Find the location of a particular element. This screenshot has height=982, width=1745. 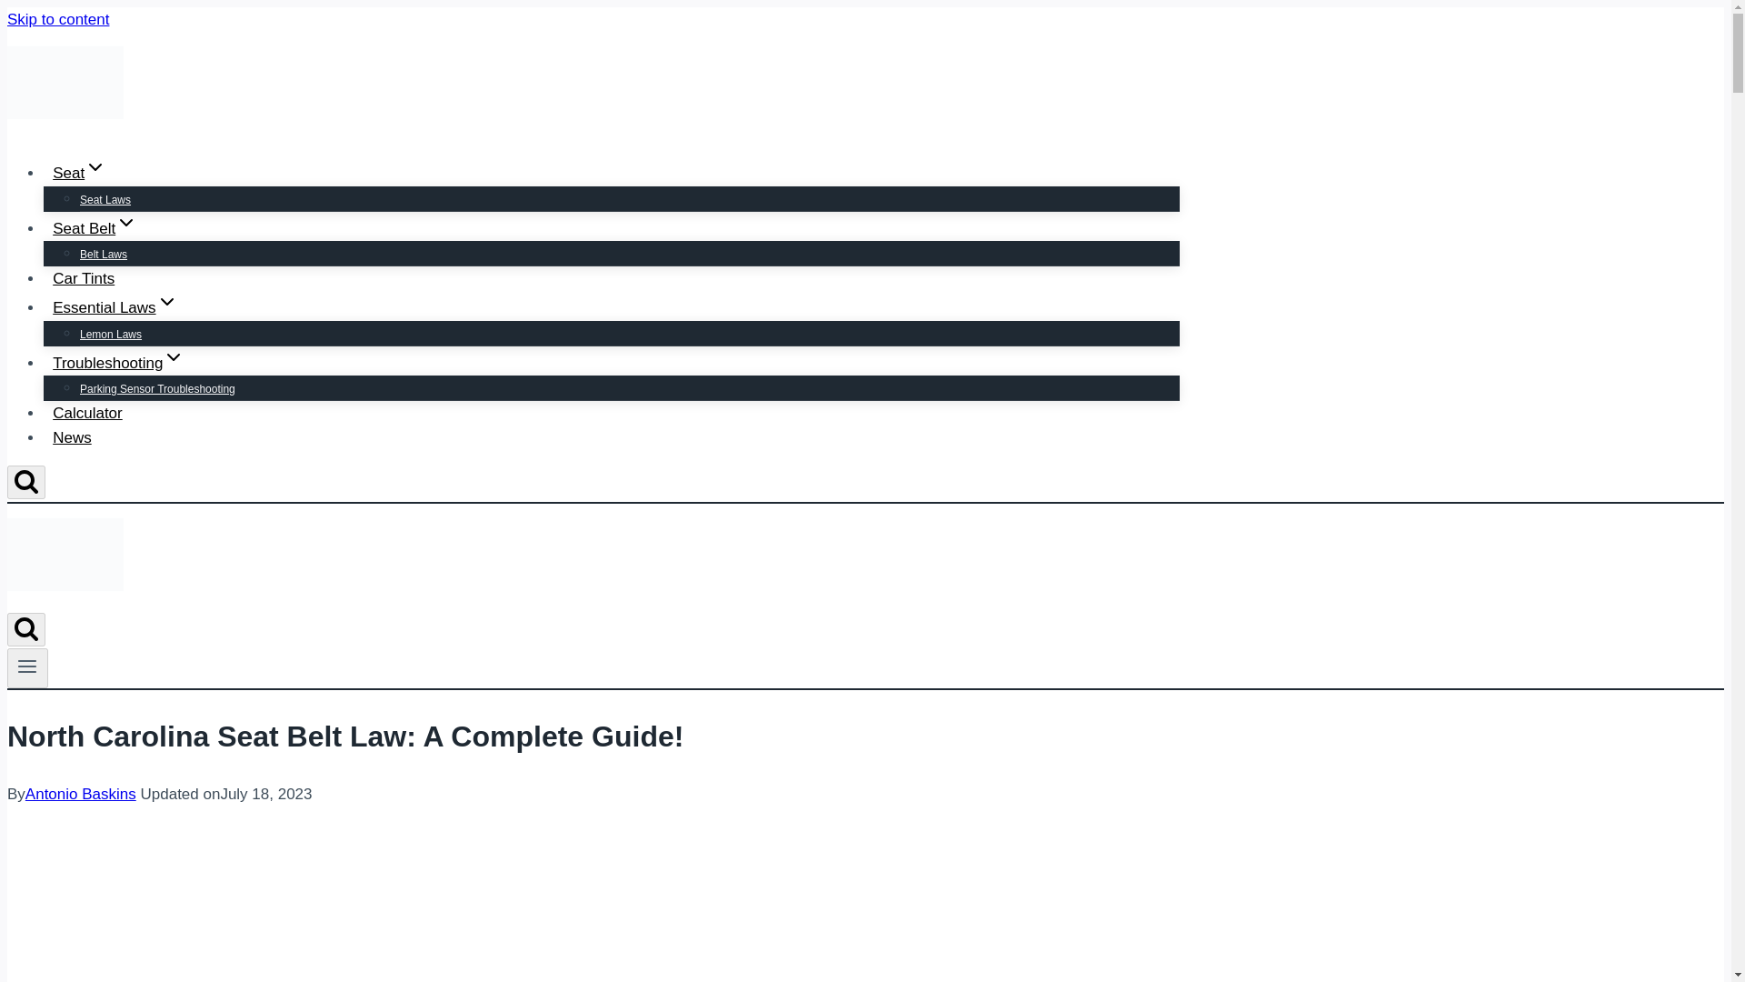

Search is located at coordinates (25, 628).